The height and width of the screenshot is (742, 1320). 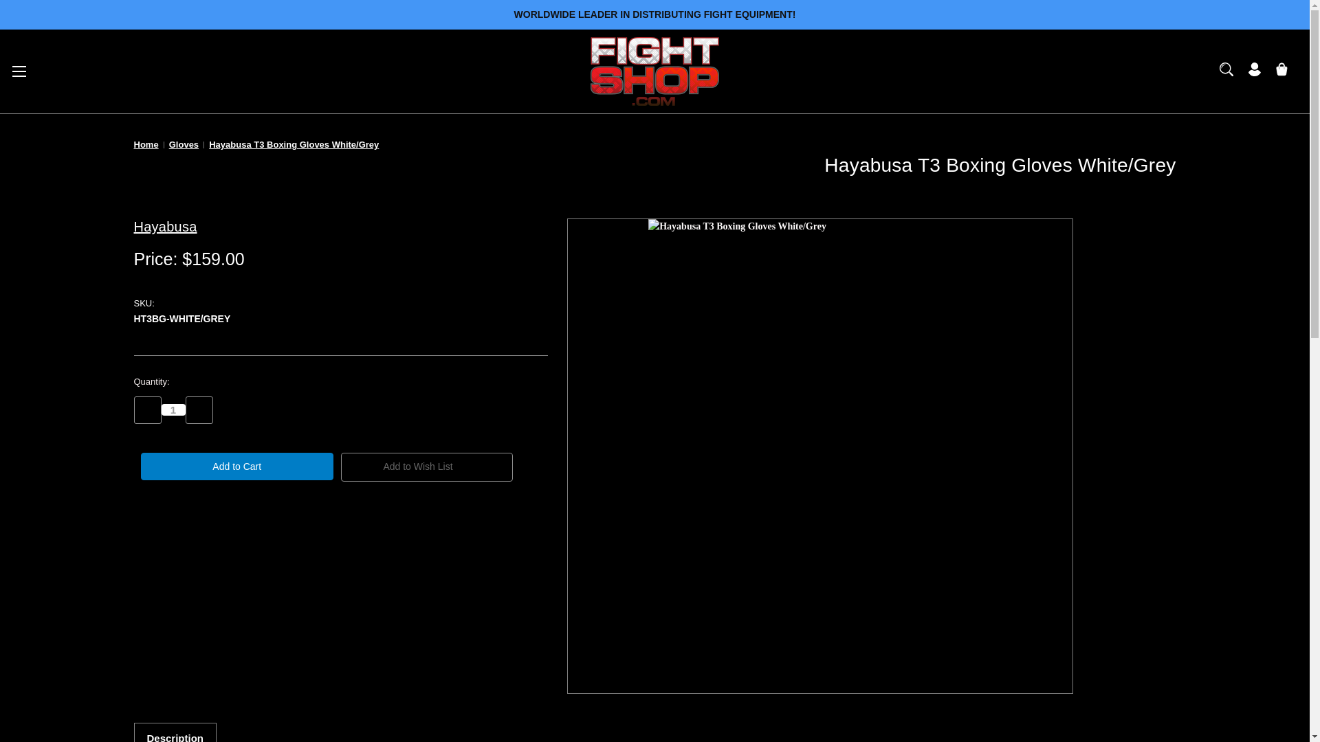 What do you see at coordinates (1226, 69) in the screenshot?
I see `Magnifying glass image Large red circle with a black border` at bounding box center [1226, 69].